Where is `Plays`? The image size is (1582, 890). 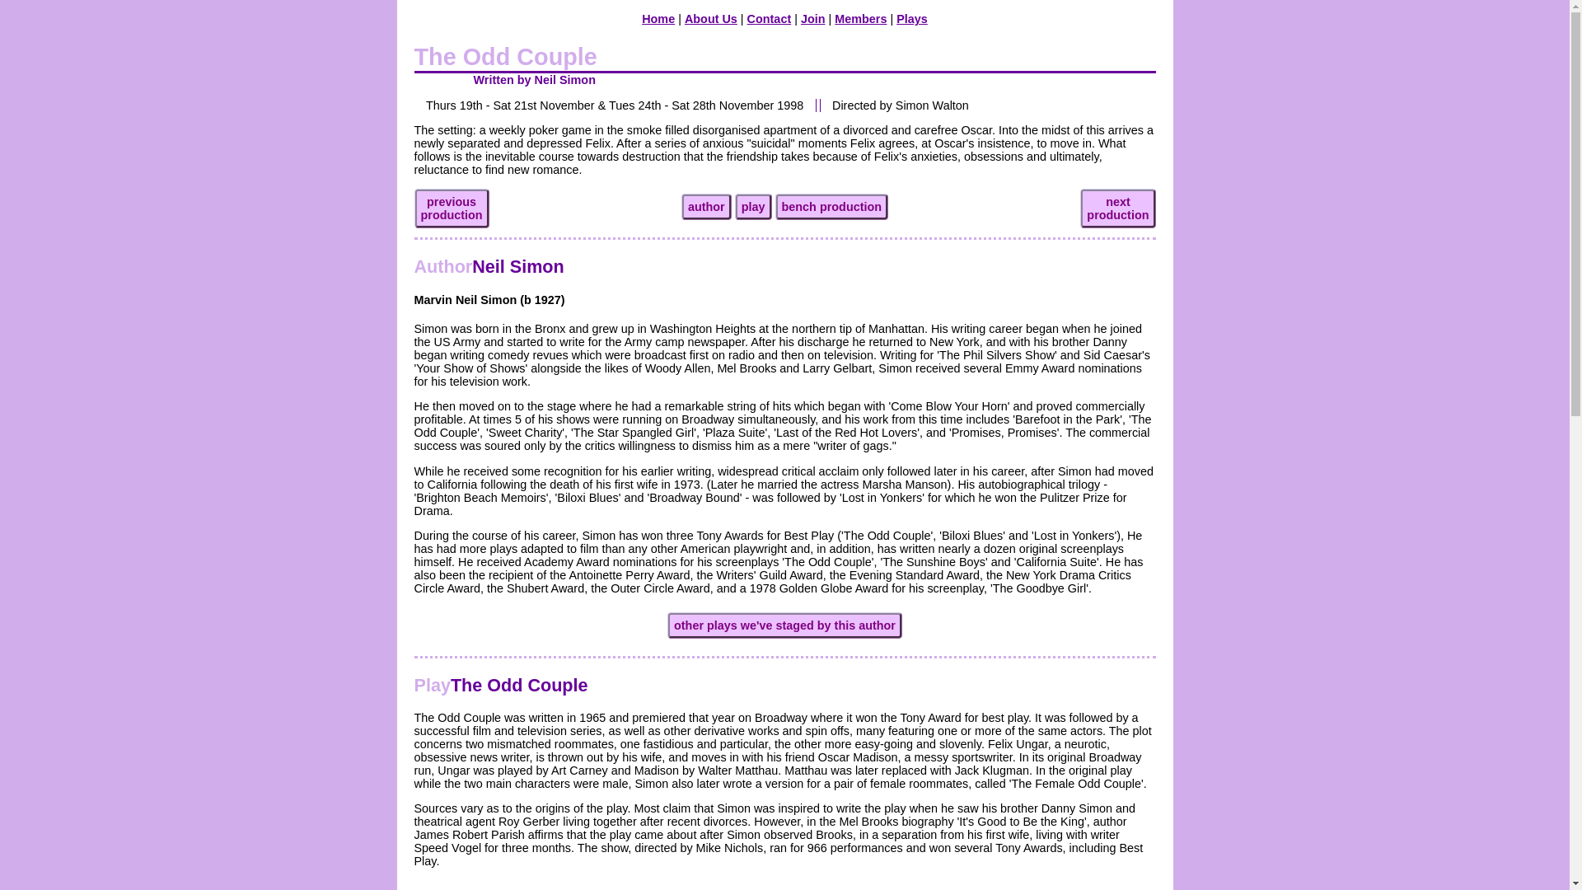 Plays is located at coordinates (911, 19).